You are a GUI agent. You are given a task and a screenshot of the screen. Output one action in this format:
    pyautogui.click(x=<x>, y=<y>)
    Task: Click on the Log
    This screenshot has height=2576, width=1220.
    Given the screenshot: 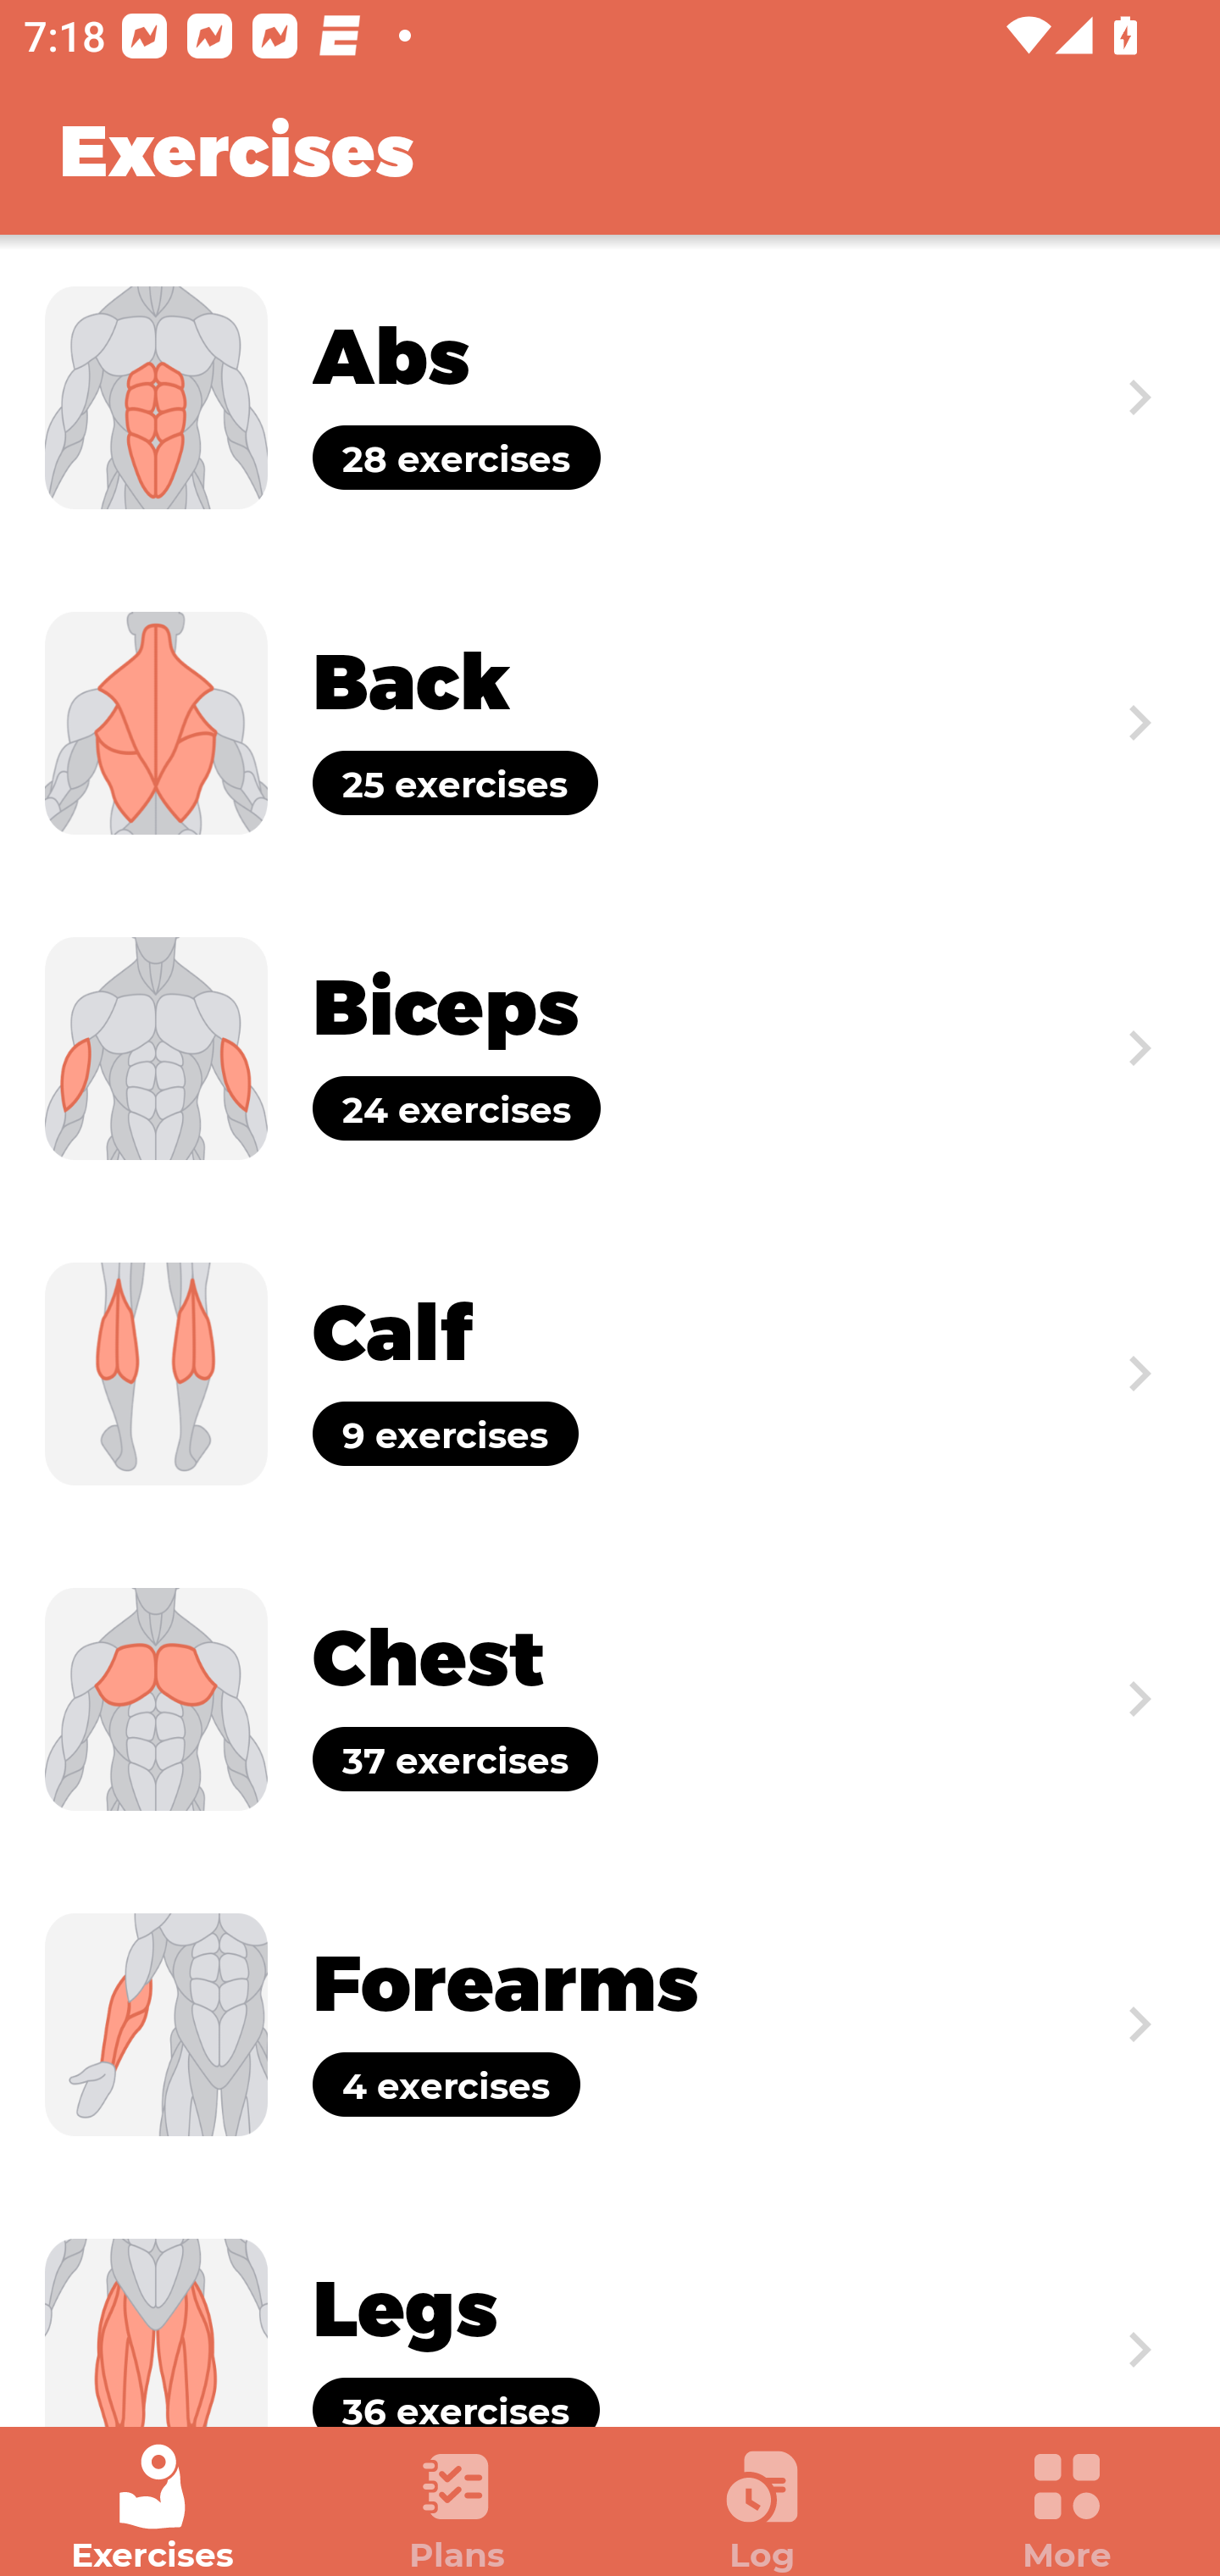 What is the action you would take?
    pyautogui.click(x=762, y=2508)
    